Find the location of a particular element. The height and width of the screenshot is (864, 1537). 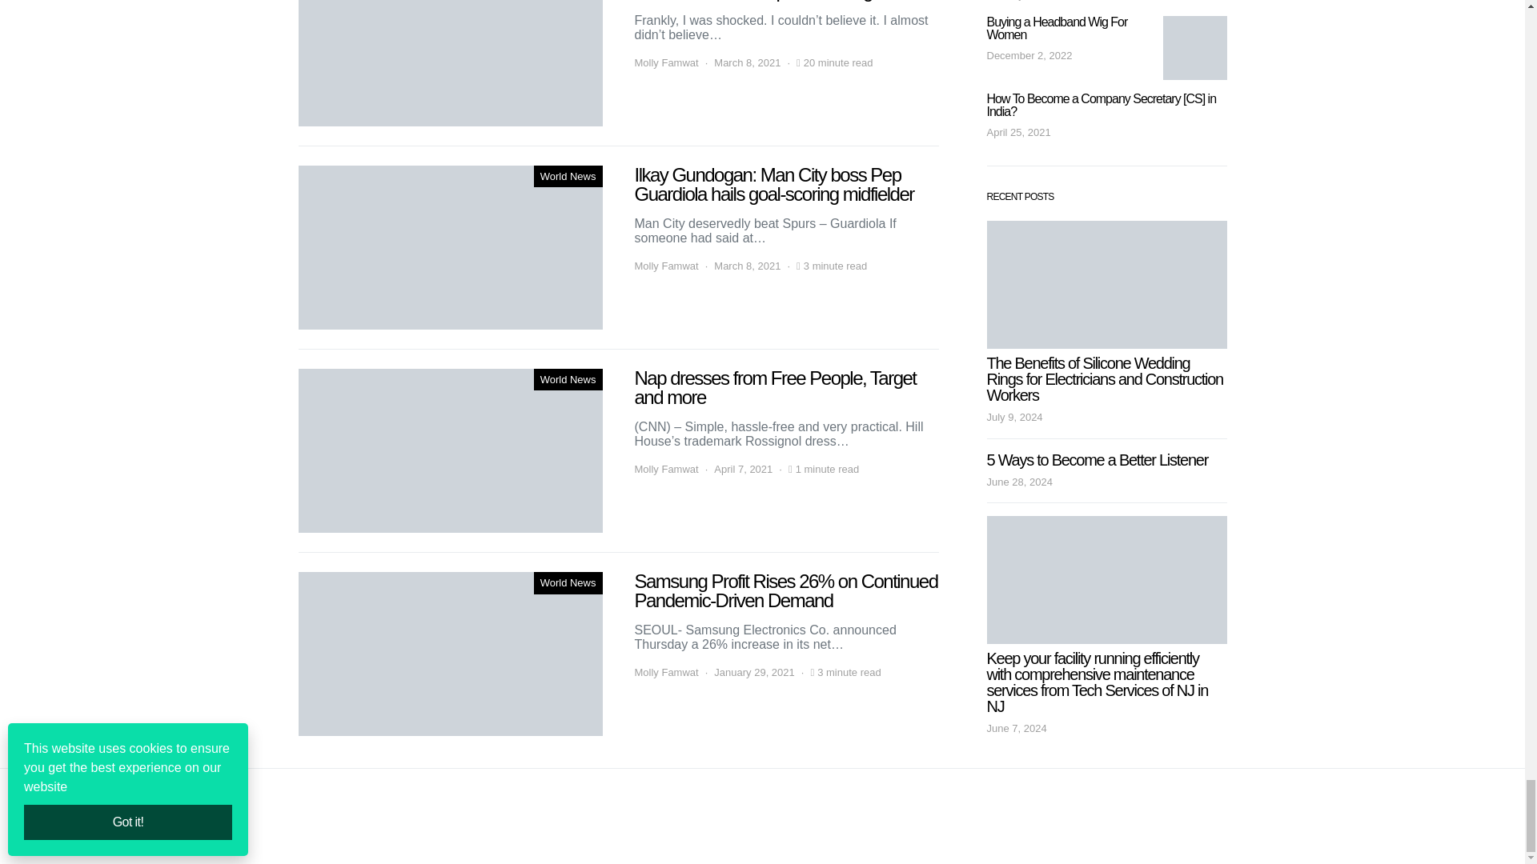

View all posts by Molly Famwat is located at coordinates (665, 266).